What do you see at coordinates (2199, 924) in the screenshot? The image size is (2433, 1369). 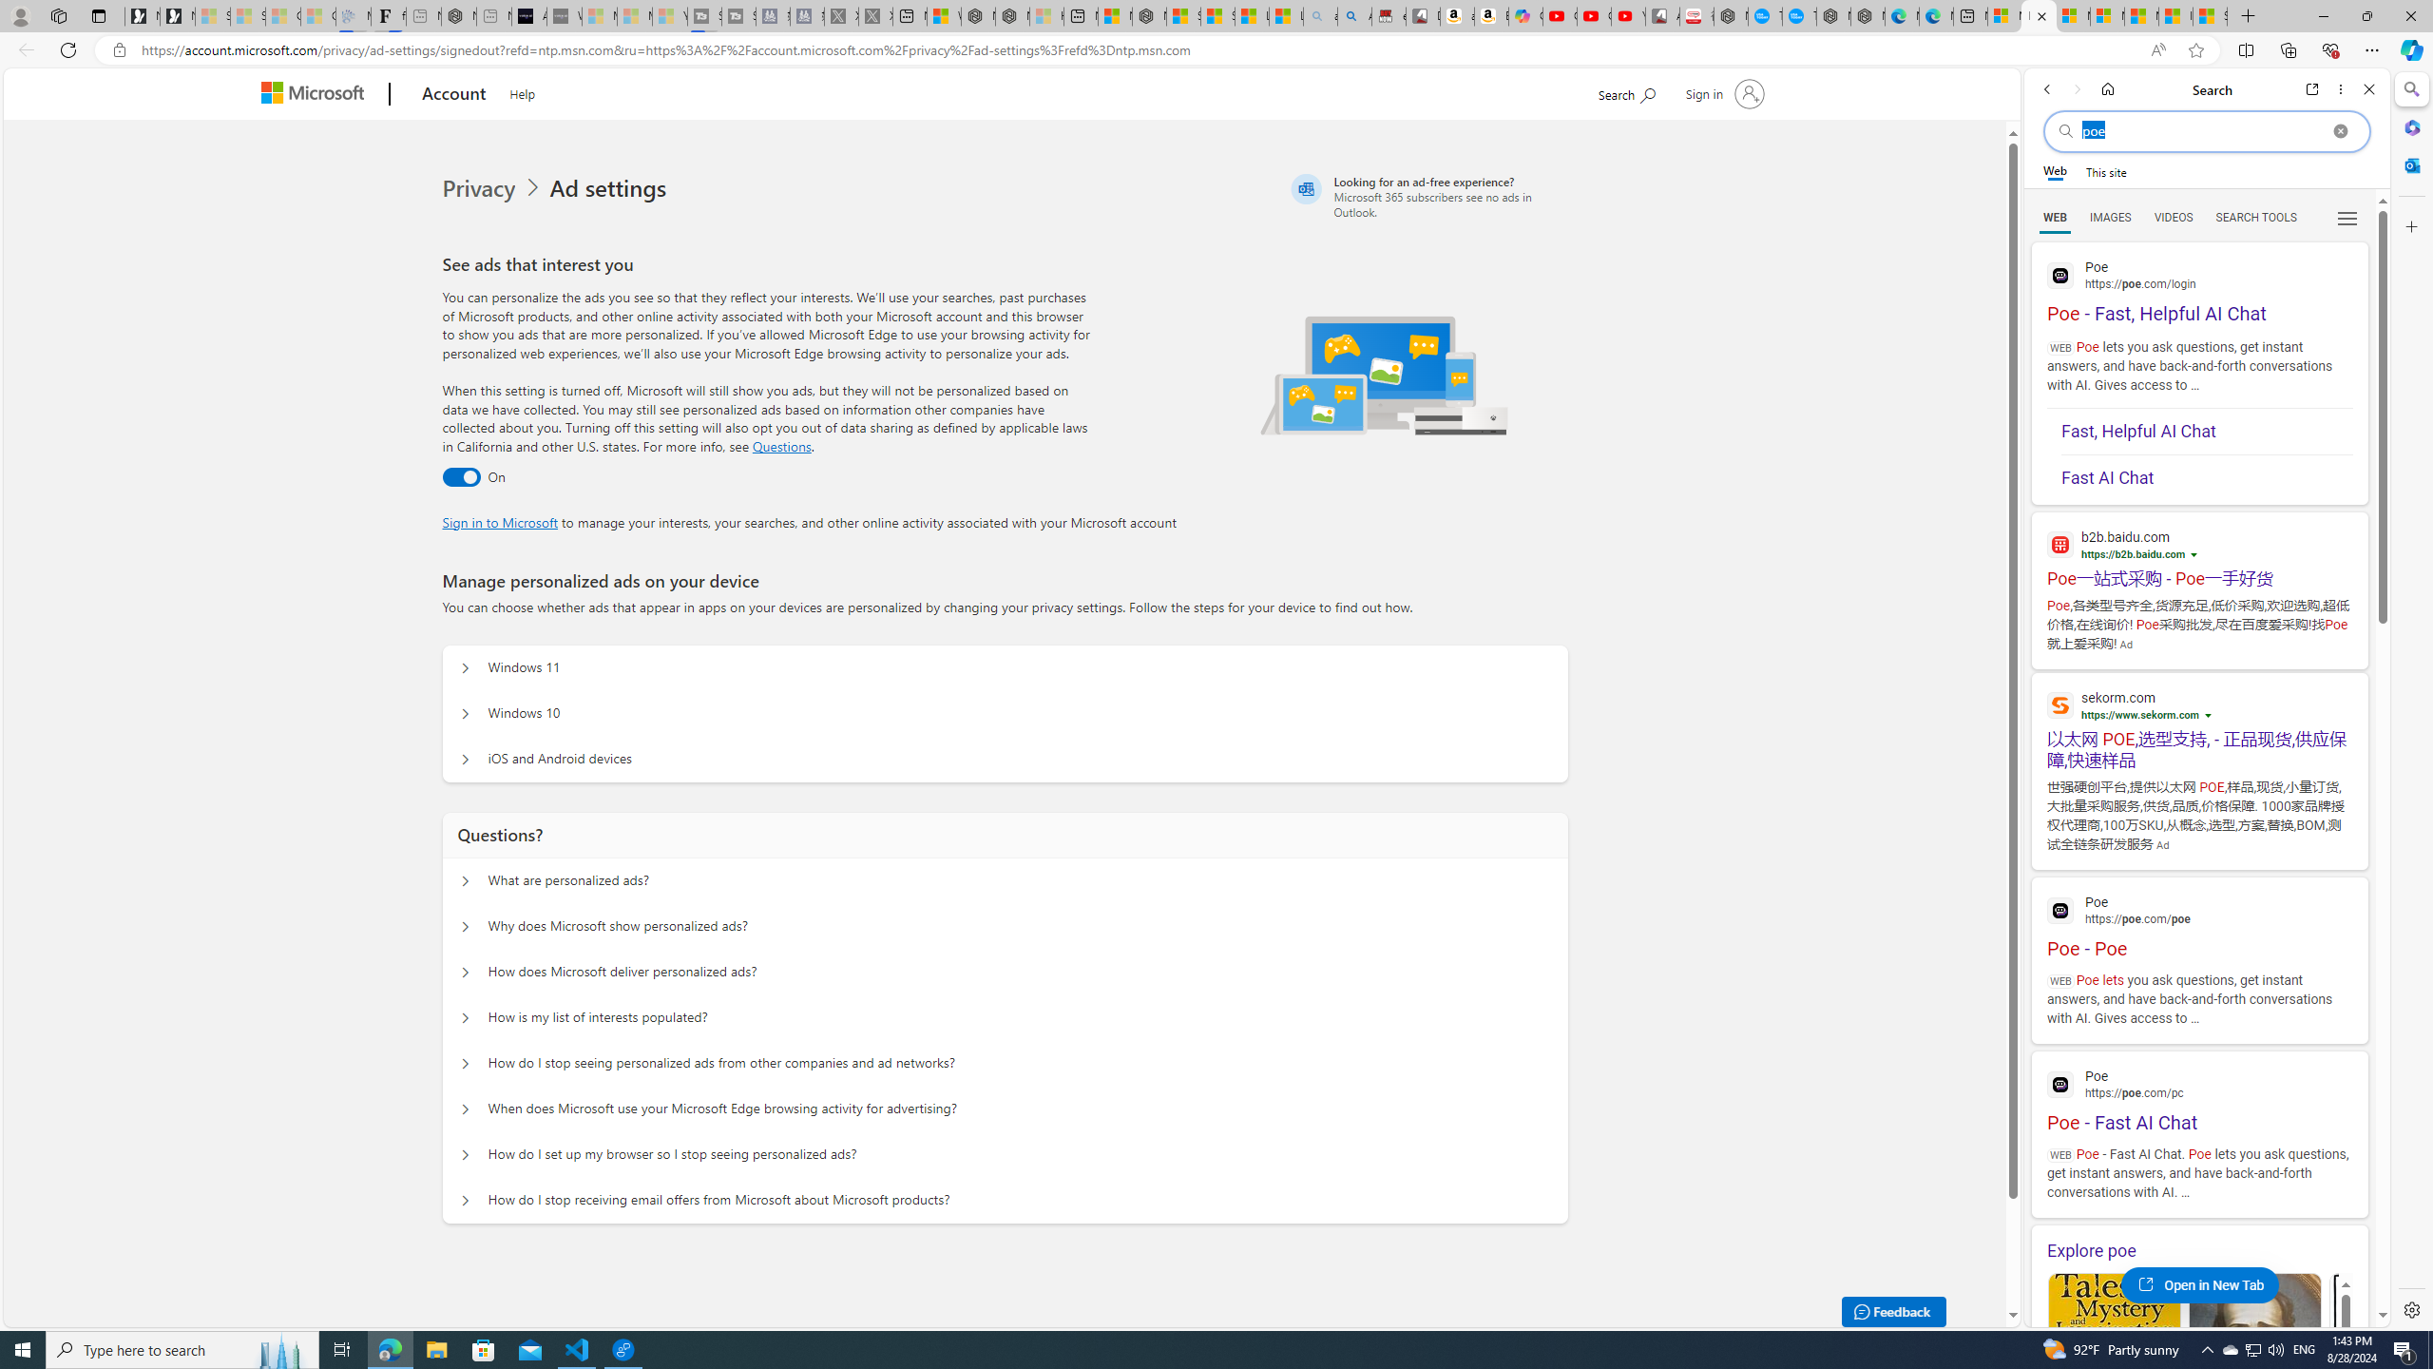 I see `Poe - Poe` at bounding box center [2199, 924].